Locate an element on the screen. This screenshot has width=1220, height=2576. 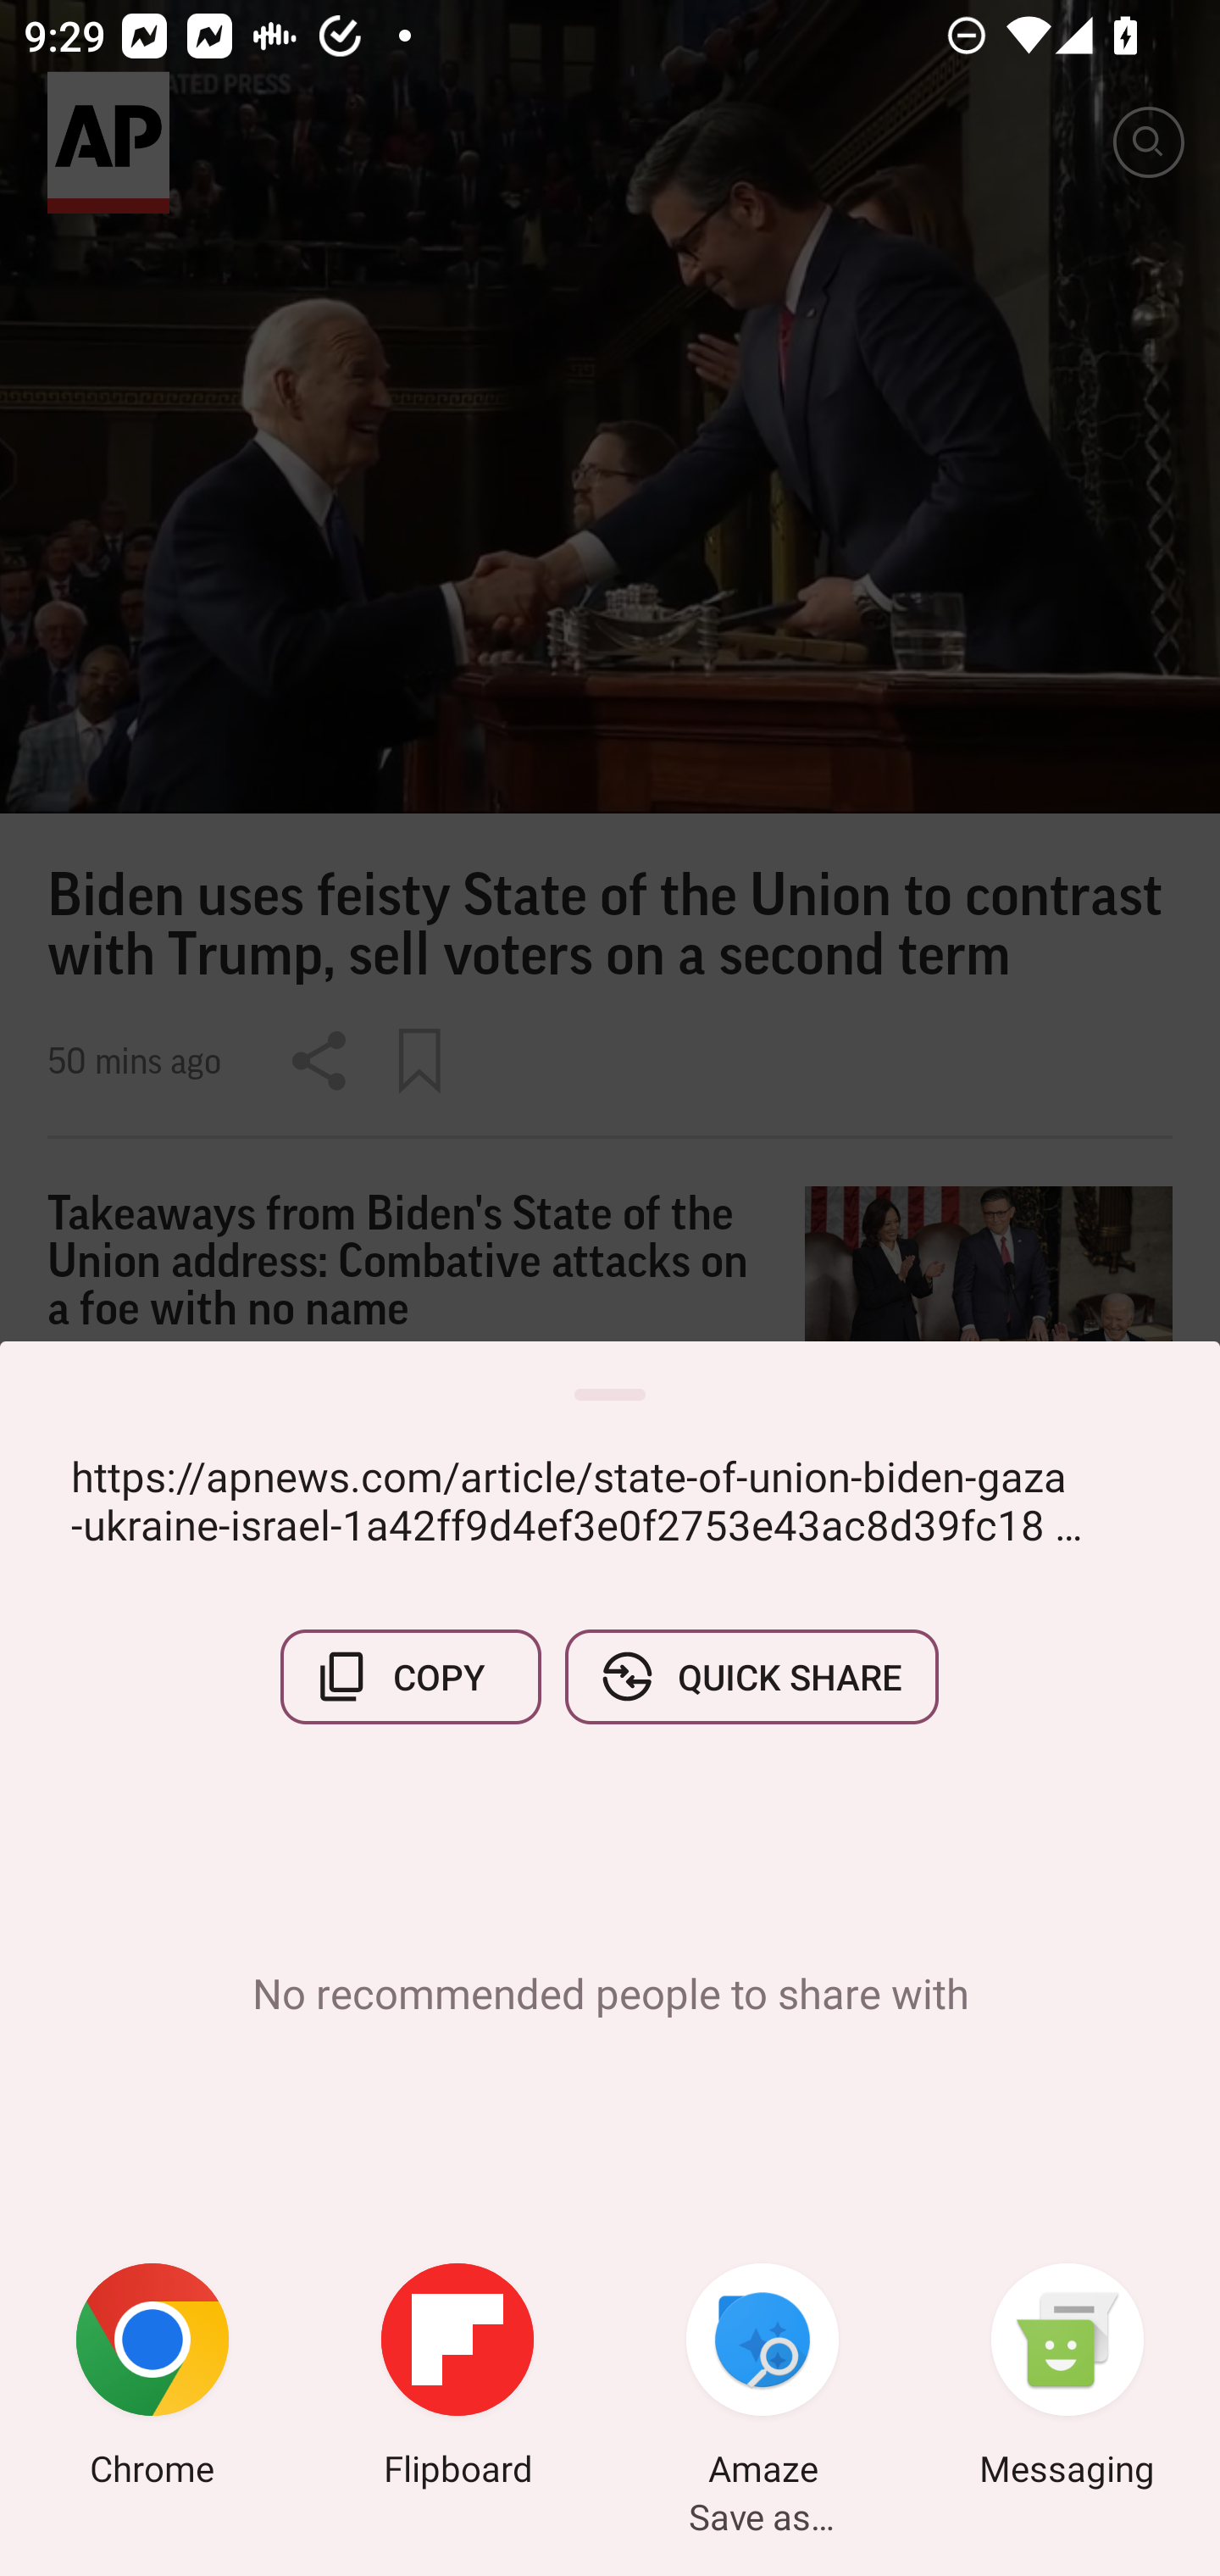
Messaging is located at coordinates (1067, 2379).